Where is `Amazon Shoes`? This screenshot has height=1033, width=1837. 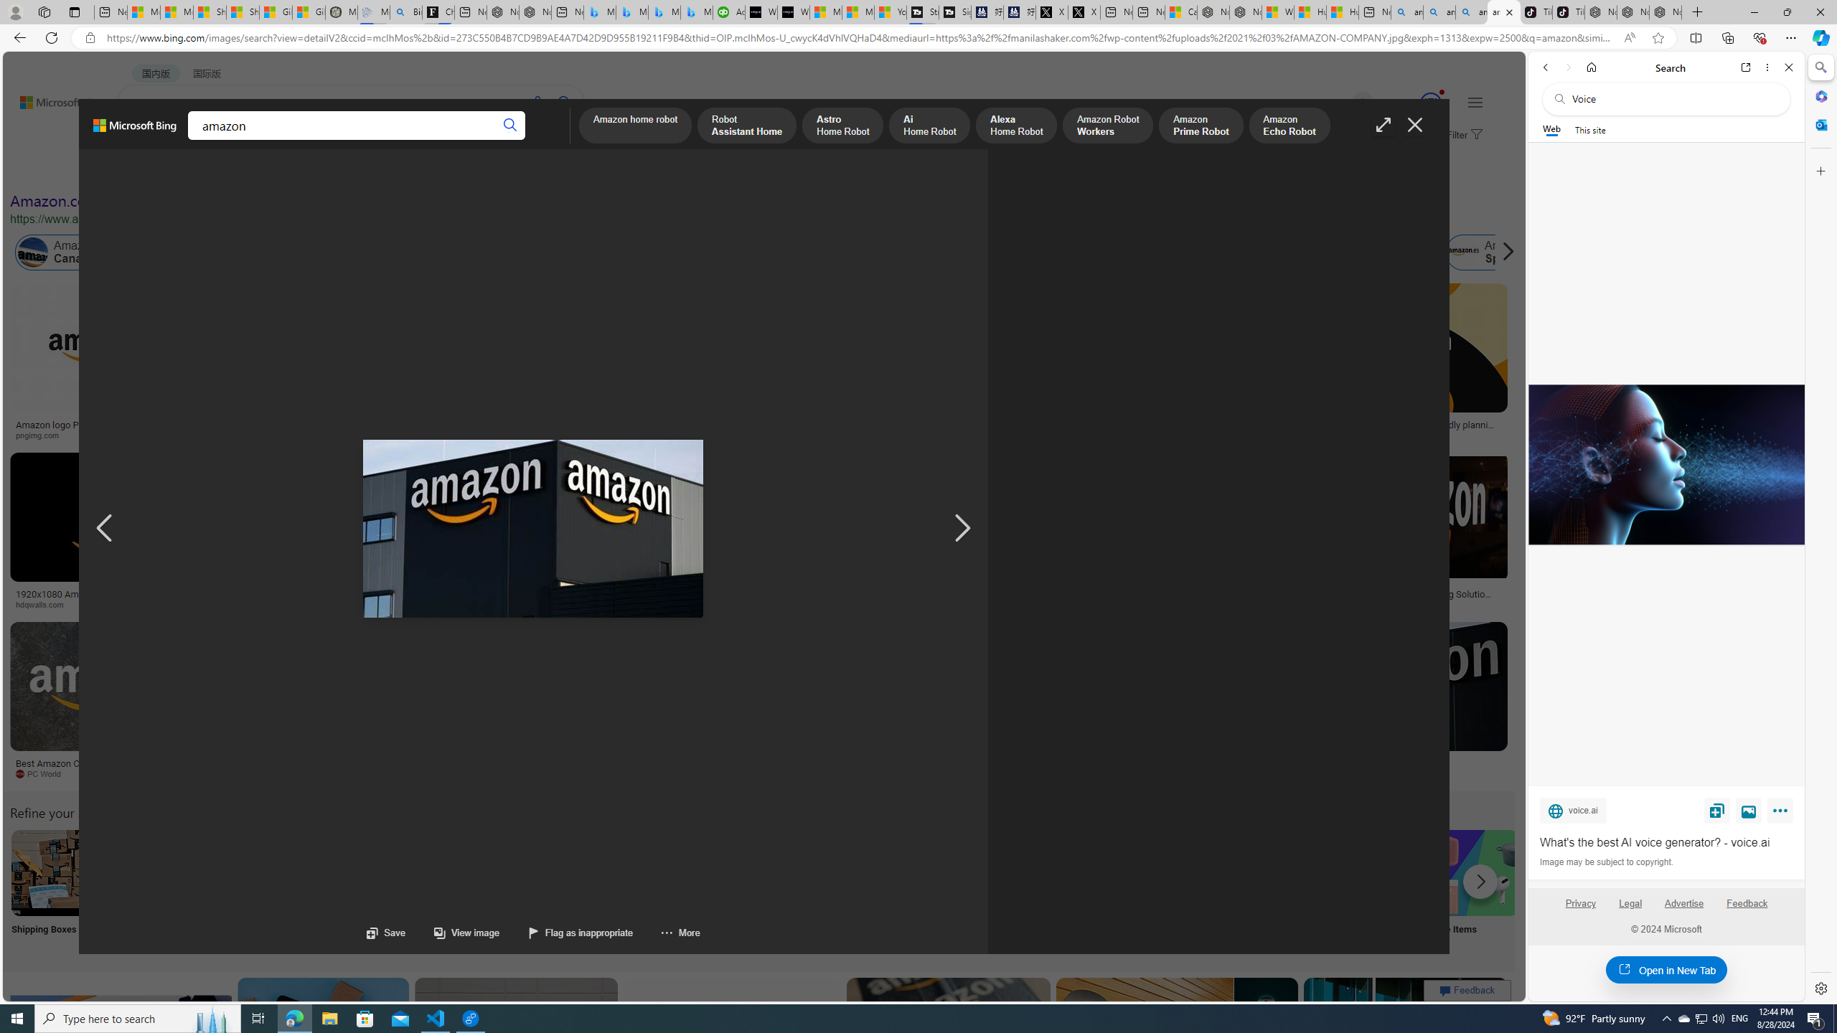 Amazon Shoes is located at coordinates (1392, 253).